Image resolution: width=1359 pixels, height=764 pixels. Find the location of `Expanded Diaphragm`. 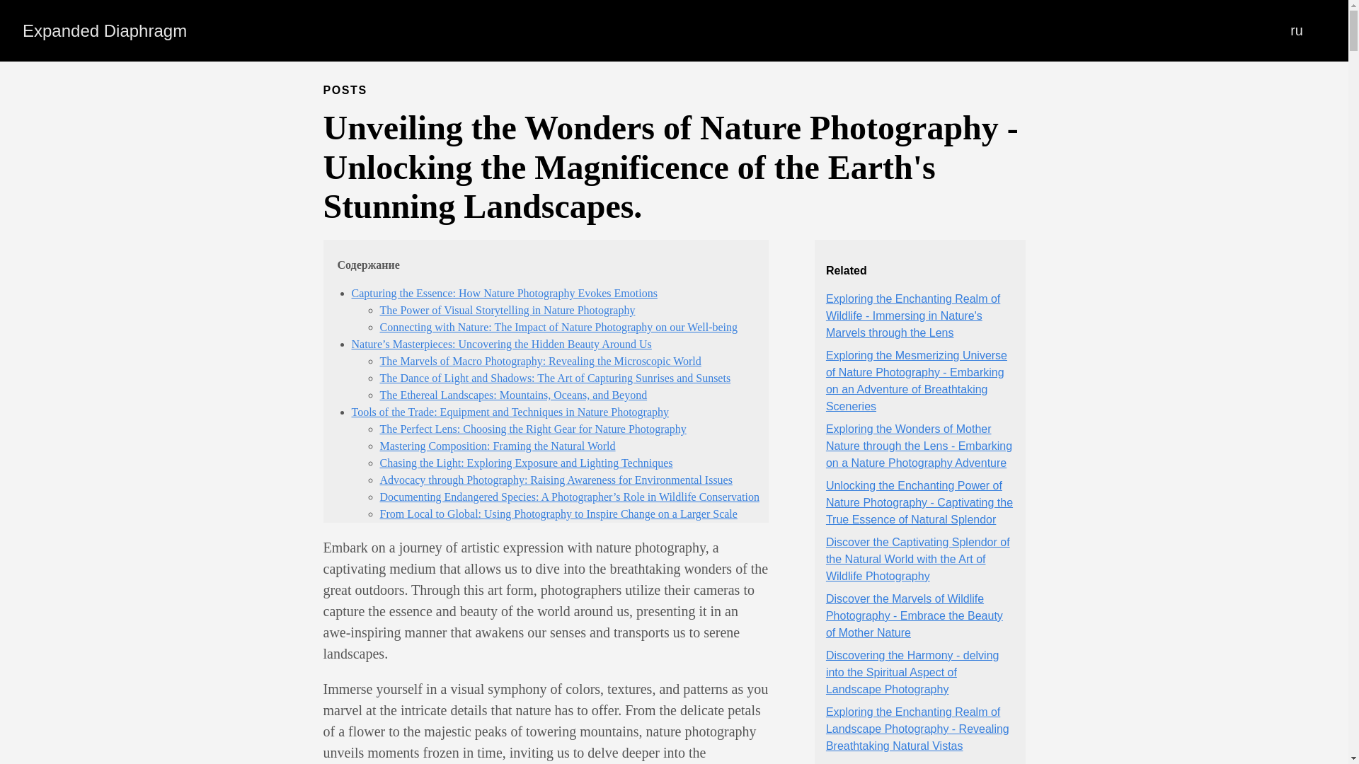

Expanded Diaphragm is located at coordinates (105, 31).